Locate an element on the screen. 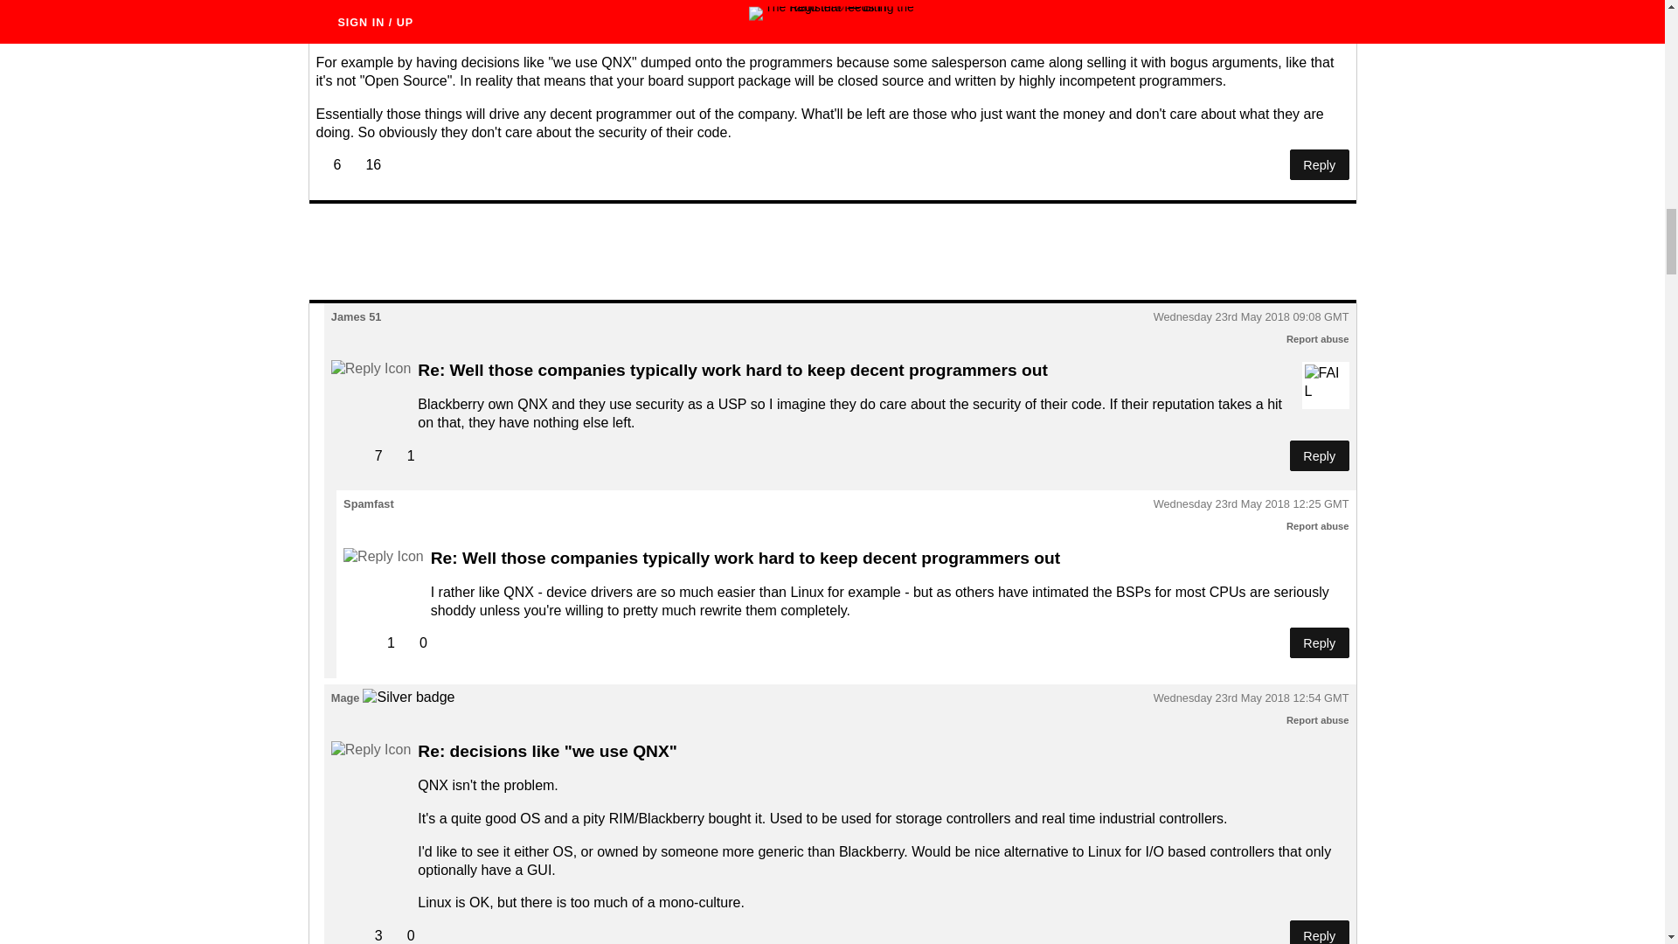 The height and width of the screenshot is (944, 1678). Report abuse is located at coordinates (1318, 720).